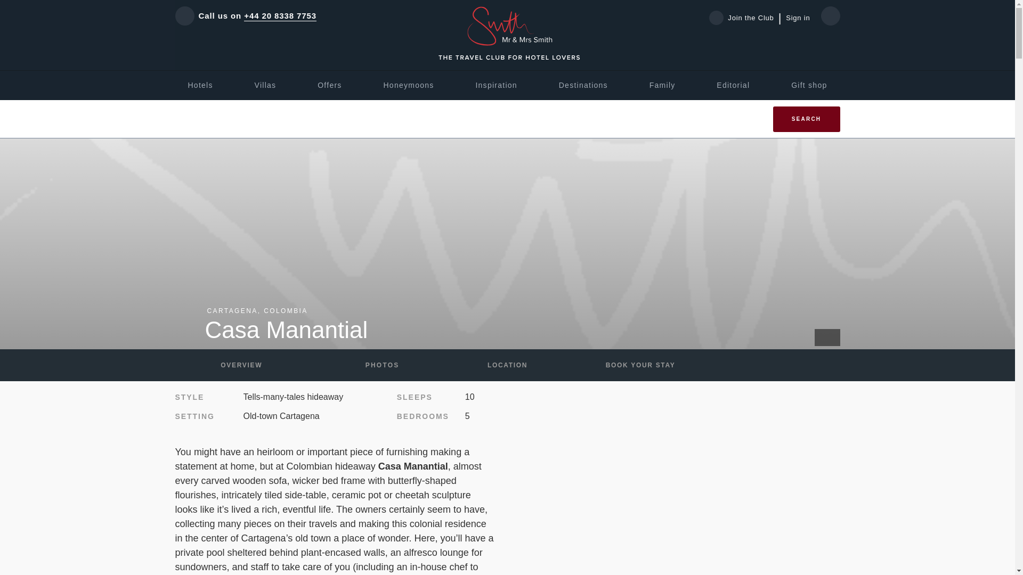 This screenshot has height=575, width=1023. What do you see at coordinates (200, 85) in the screenshot?
I see `Hotels` at bounding box center [200, 85].